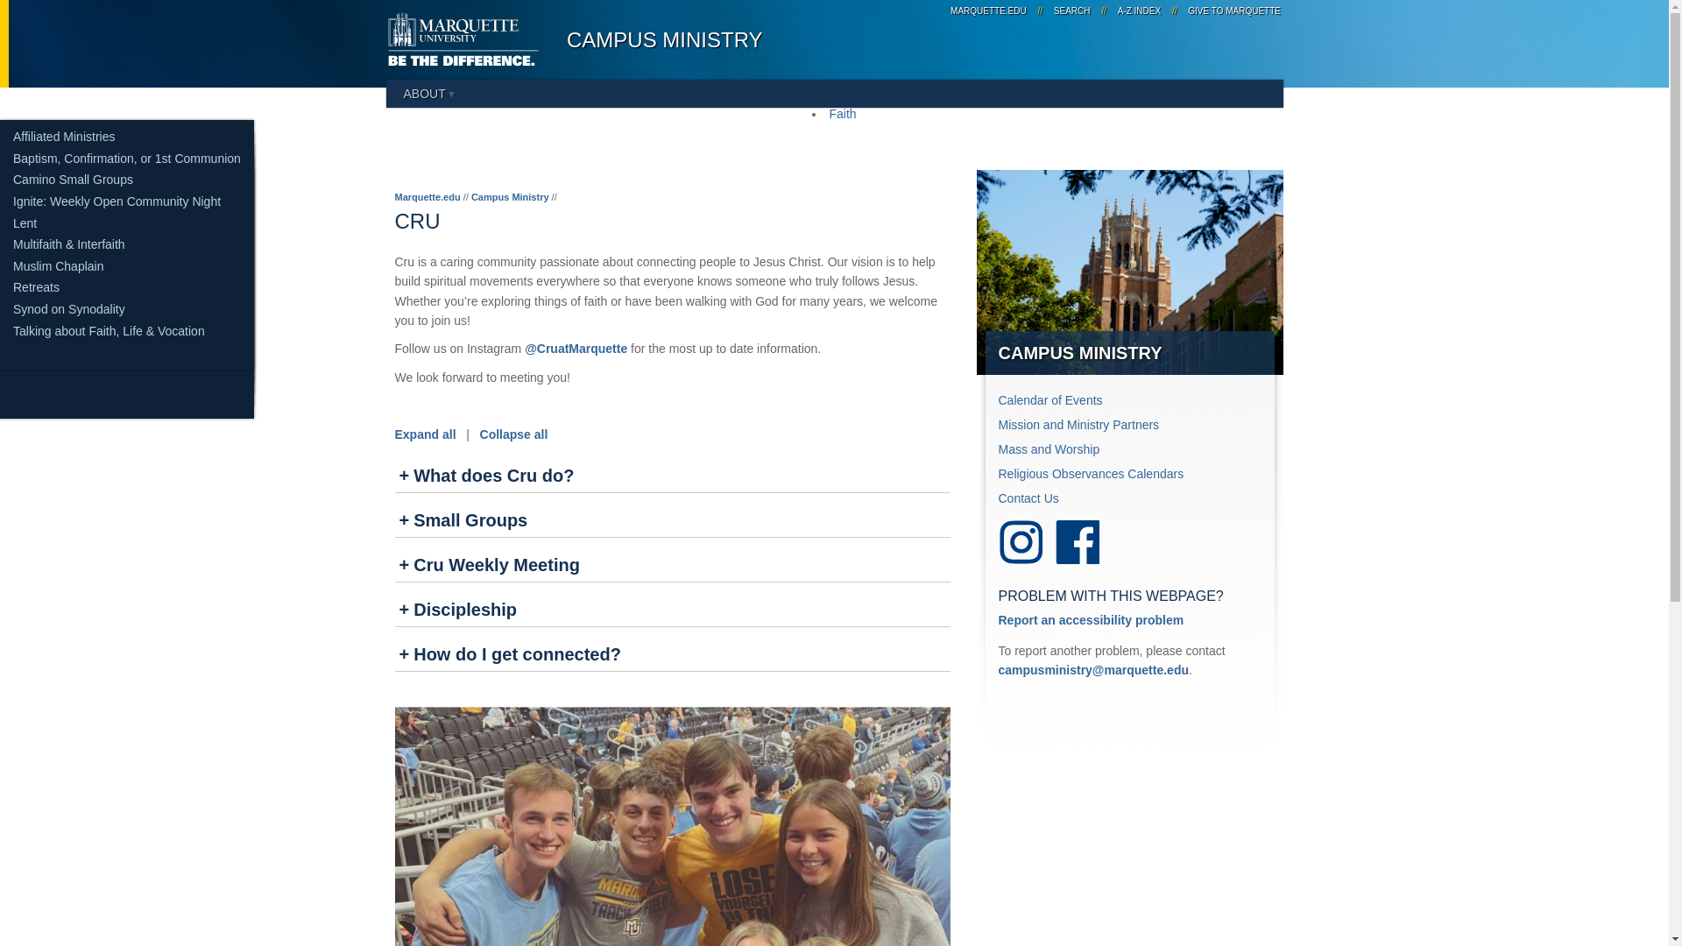  I want to click on LGBTQ and Allied Students, so click(91, 237).